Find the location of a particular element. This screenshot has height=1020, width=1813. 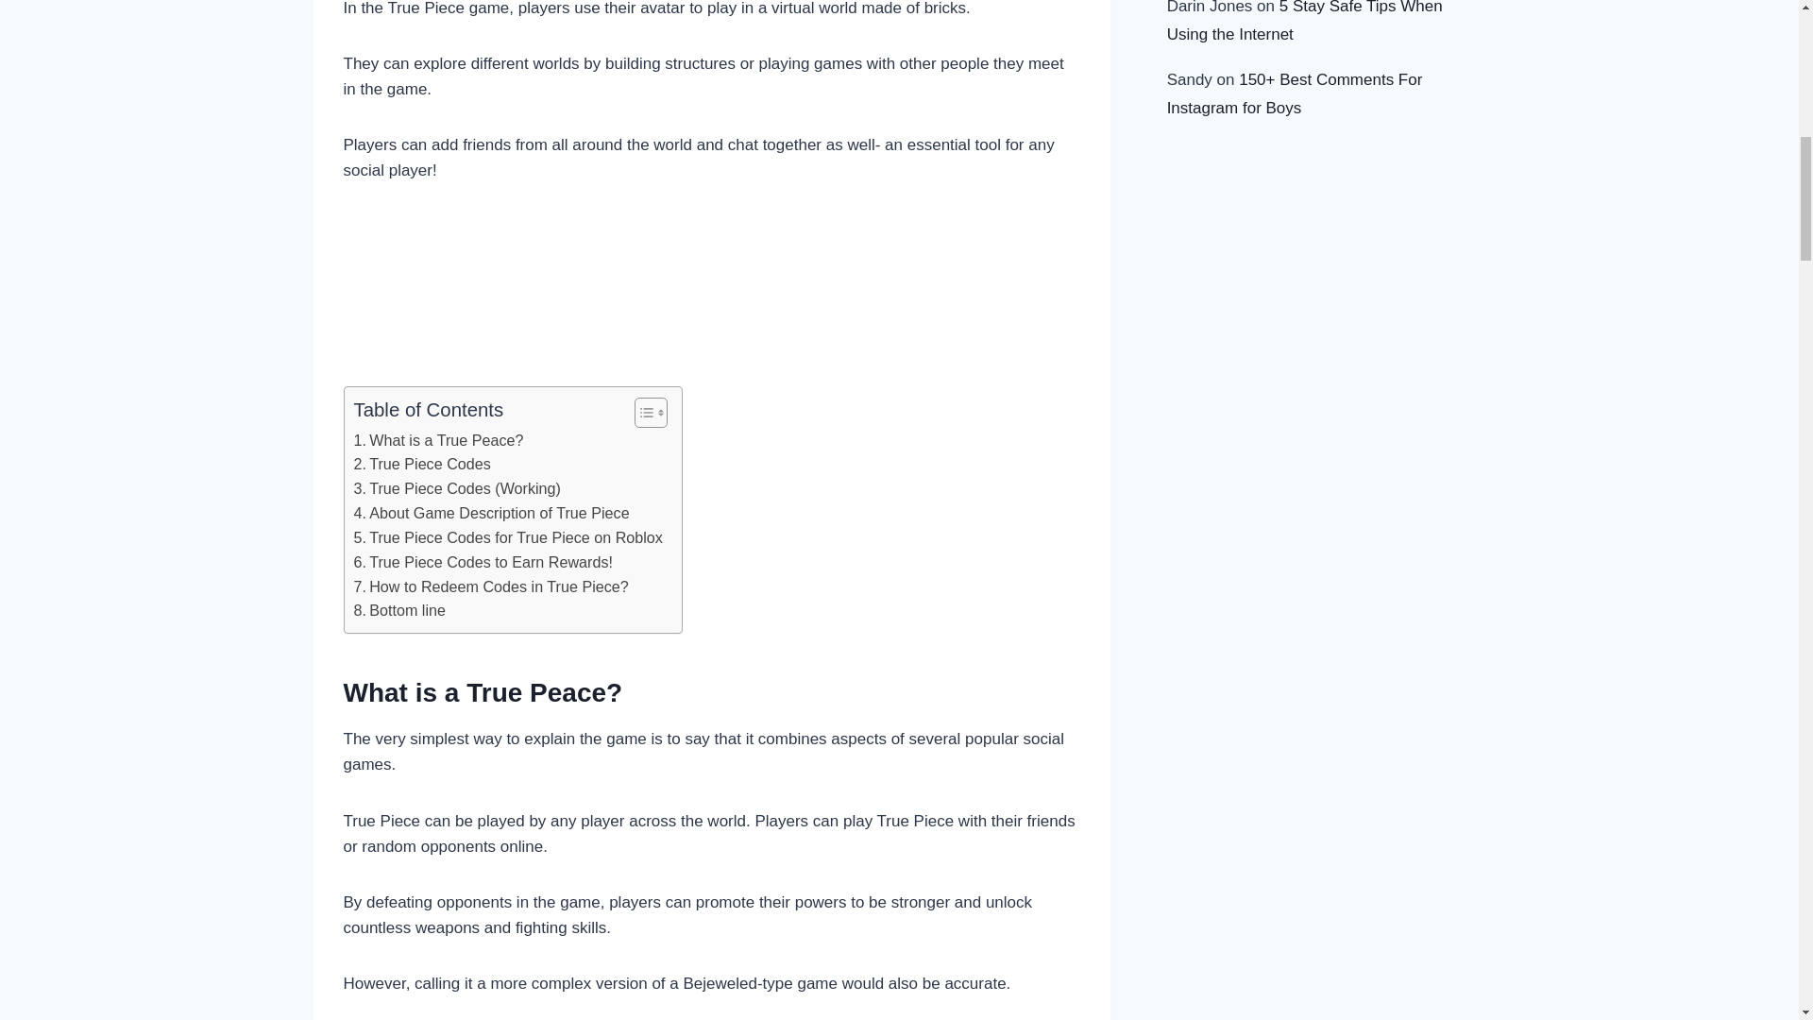

About Game Description of True Piece  is located at coordinates (493, 514).